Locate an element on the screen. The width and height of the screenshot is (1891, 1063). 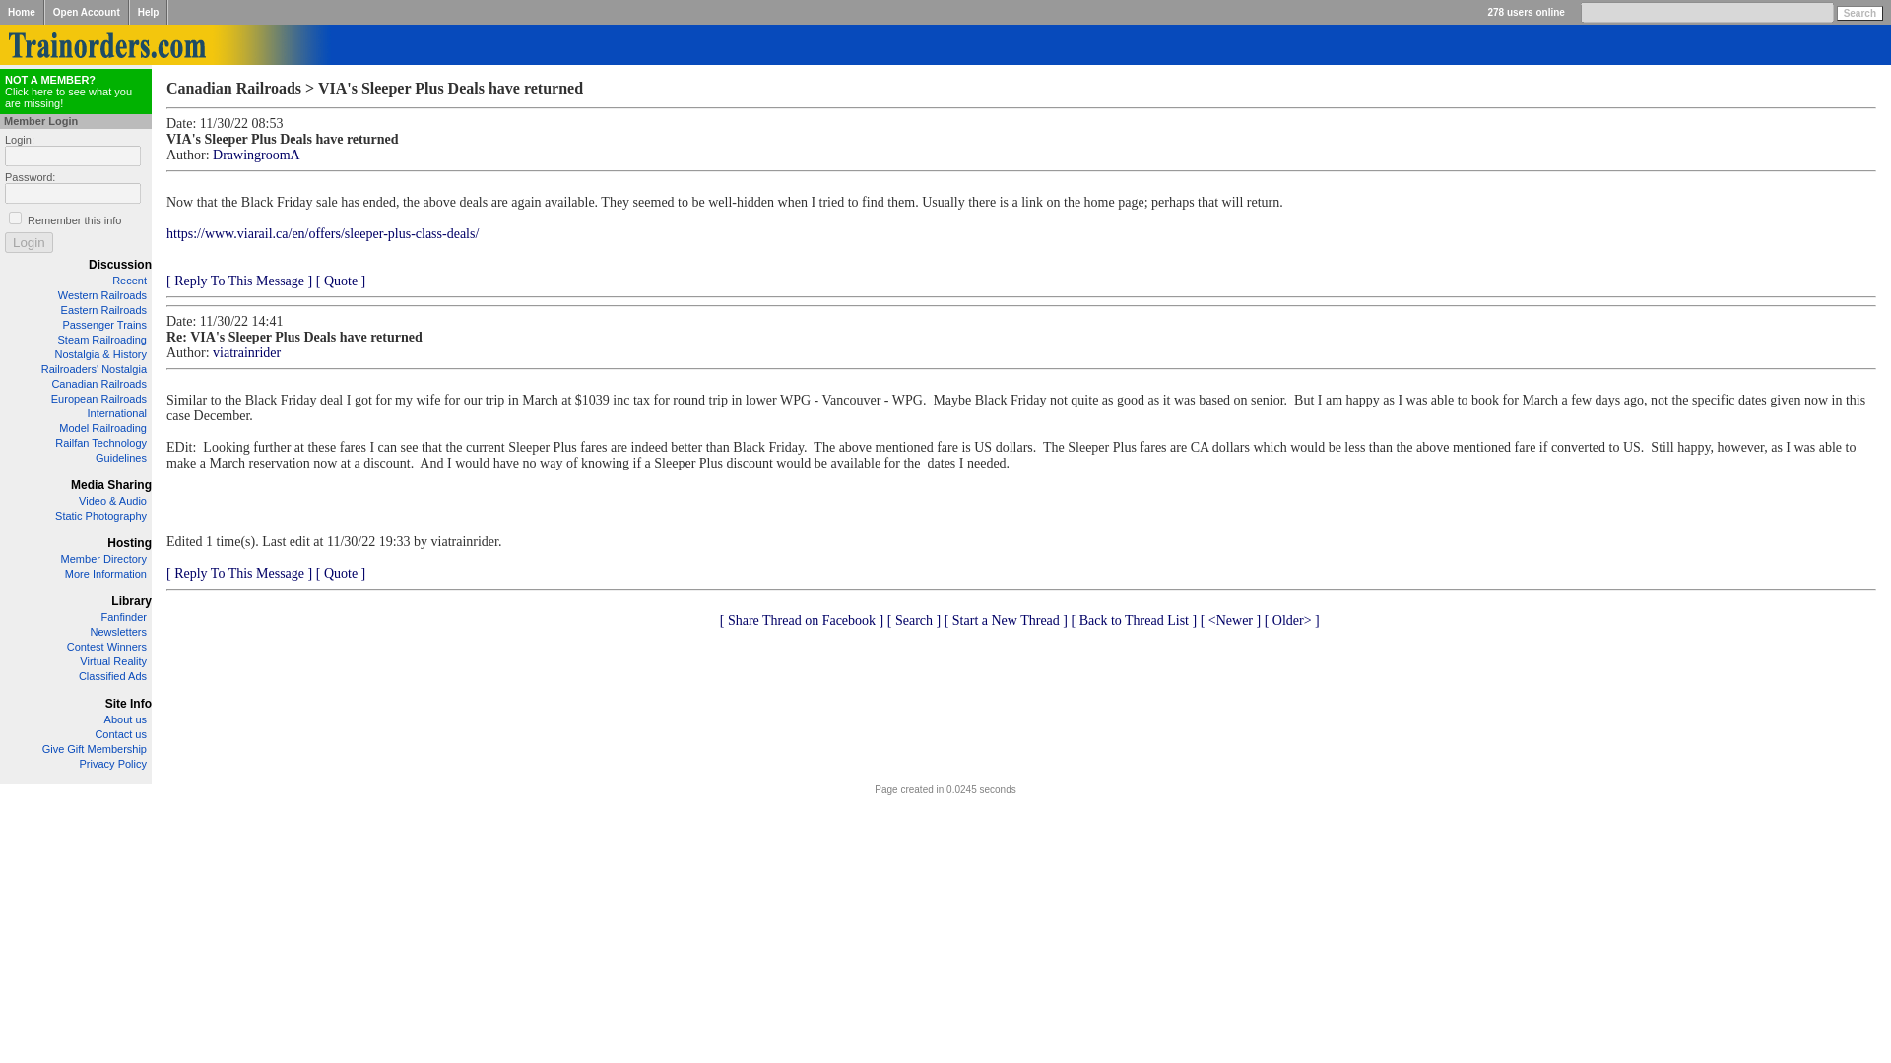
Classified Ads is located at coordinates (112, 676).